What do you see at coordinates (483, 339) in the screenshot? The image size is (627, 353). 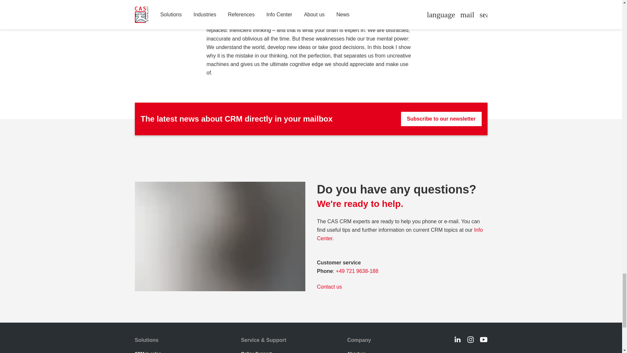 I see `YouTube` at bounding box center [483, 339].